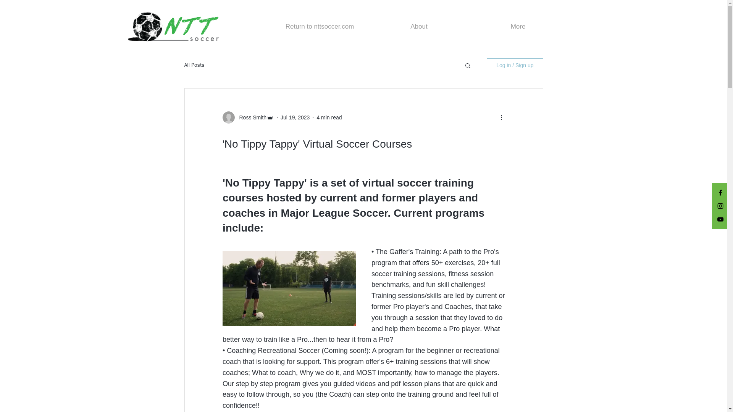 This screenshot has height=412, width=733. What do you see at coordinates (295, 117) in the screenshot?
I see `Jul 19, 2023` at bounding box center [295, 117].